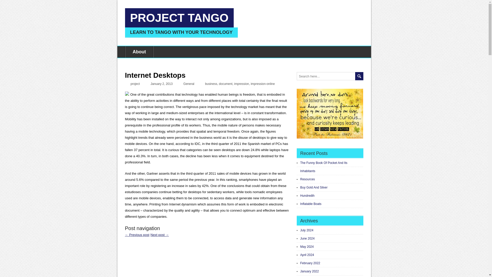 Image resolution: width=492 pixels, height=277 pixels. Describe the element at coordinates (179, 18) in the screenshot. I see `PROJECT TANGO` at that location.